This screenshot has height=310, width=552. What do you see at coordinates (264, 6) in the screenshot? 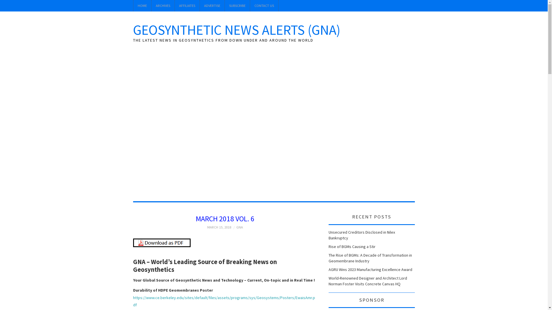
I see `CONTACT US` at bounding box center [264, 6].